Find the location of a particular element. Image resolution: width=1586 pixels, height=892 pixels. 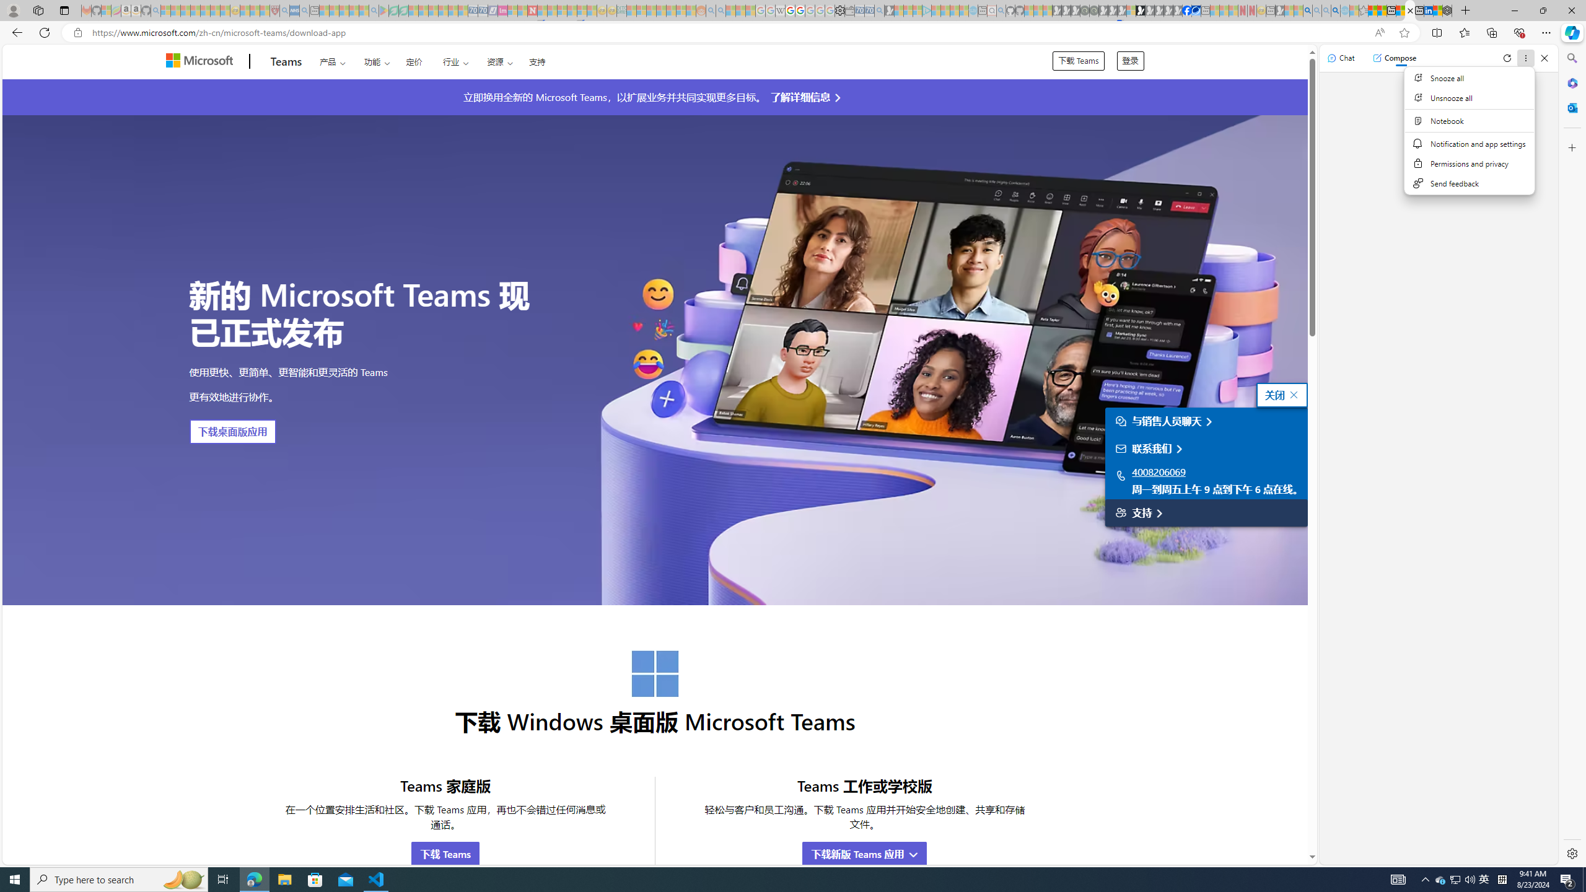

Favorites - Sleeping is located at coordinates (1364, 11).